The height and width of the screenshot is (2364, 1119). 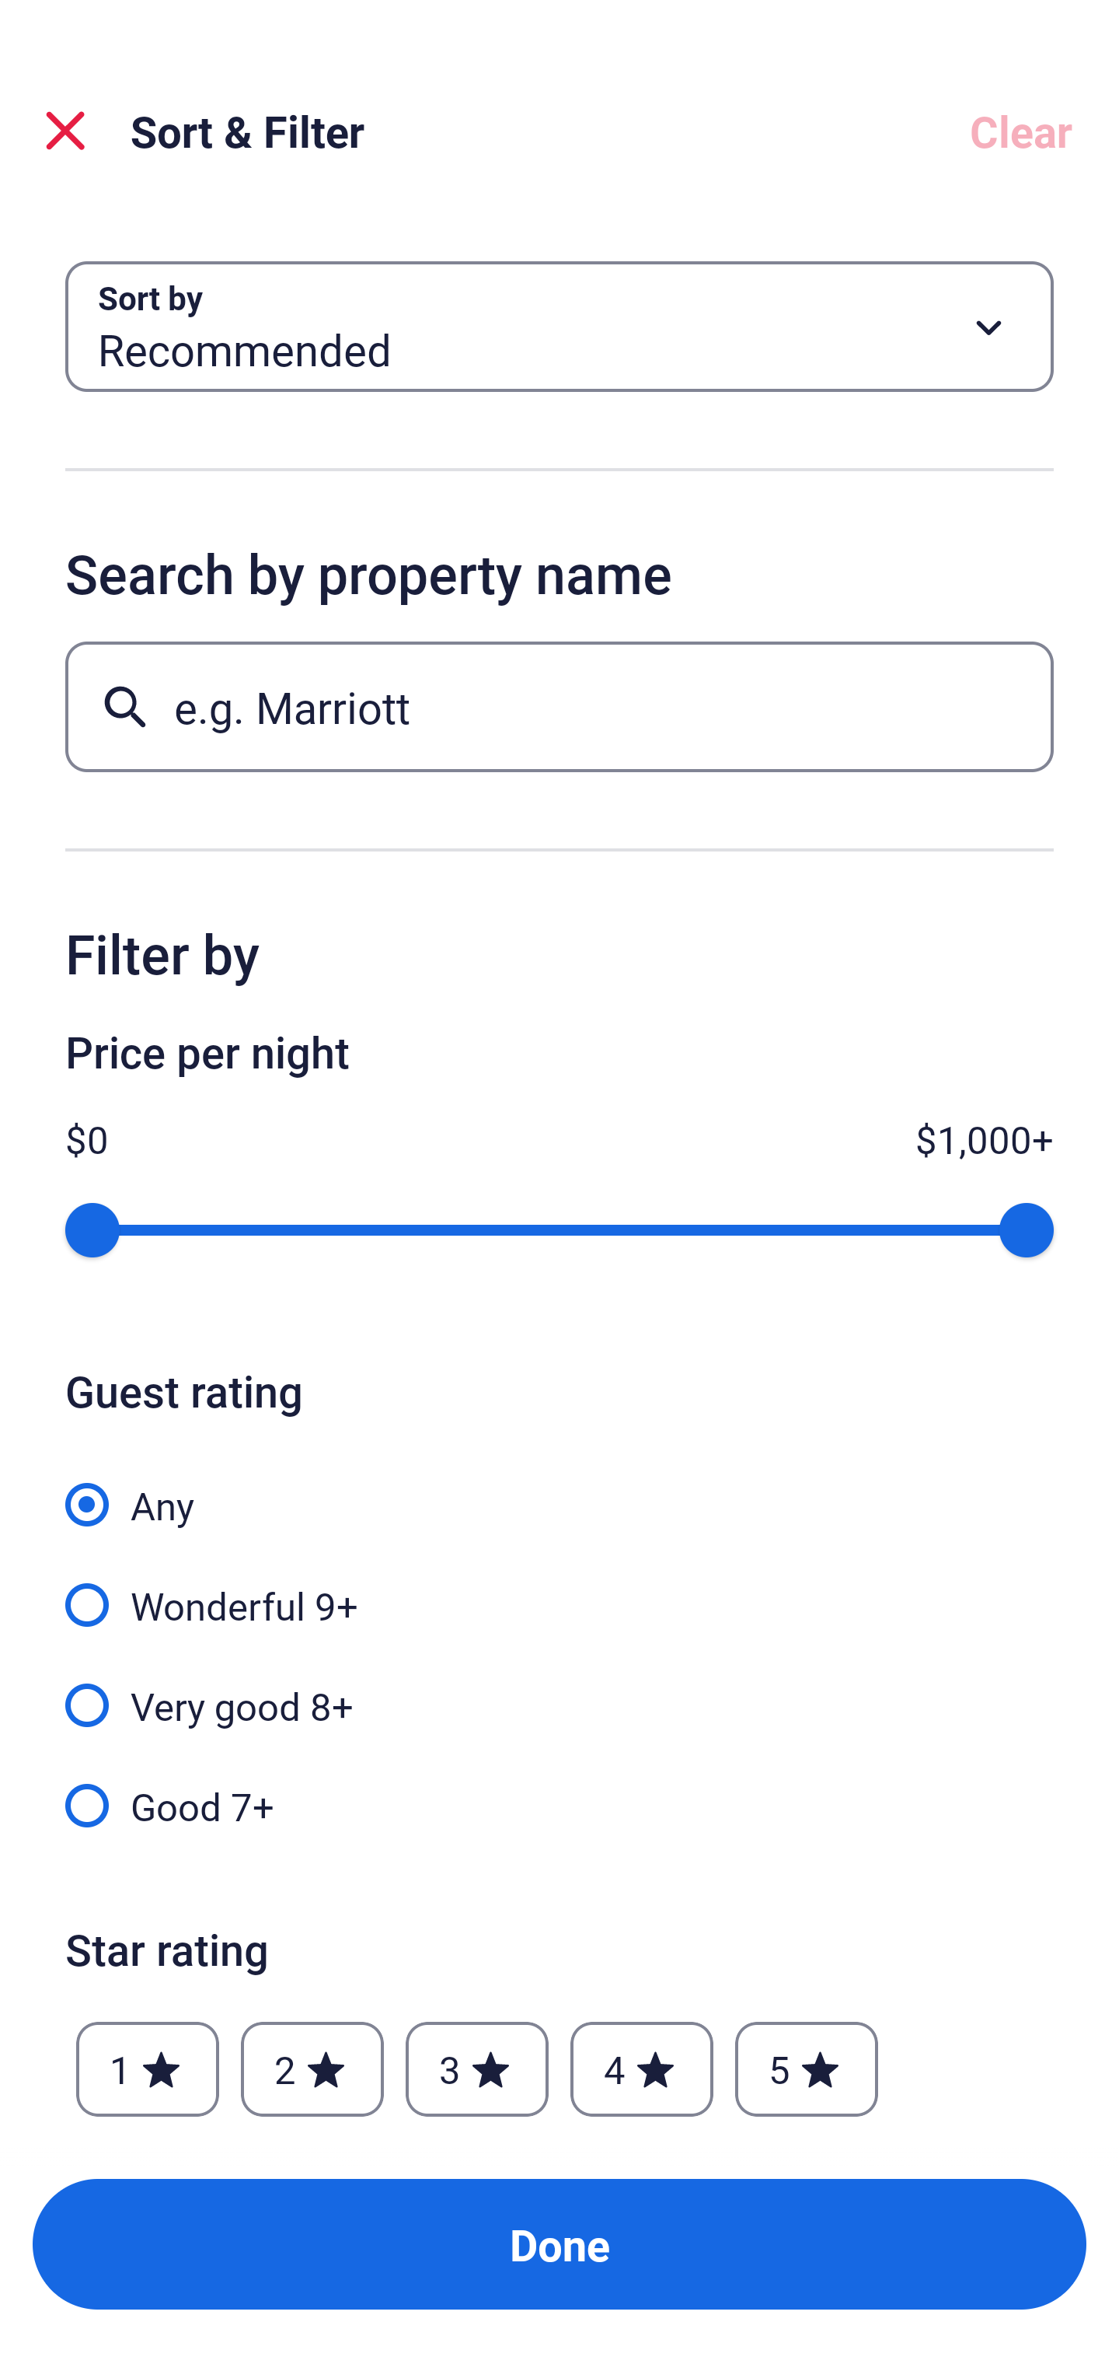 What do you see at coordinates (476, 2069) in the screenshot?
I see `3` at bounding box center [476, 2069].